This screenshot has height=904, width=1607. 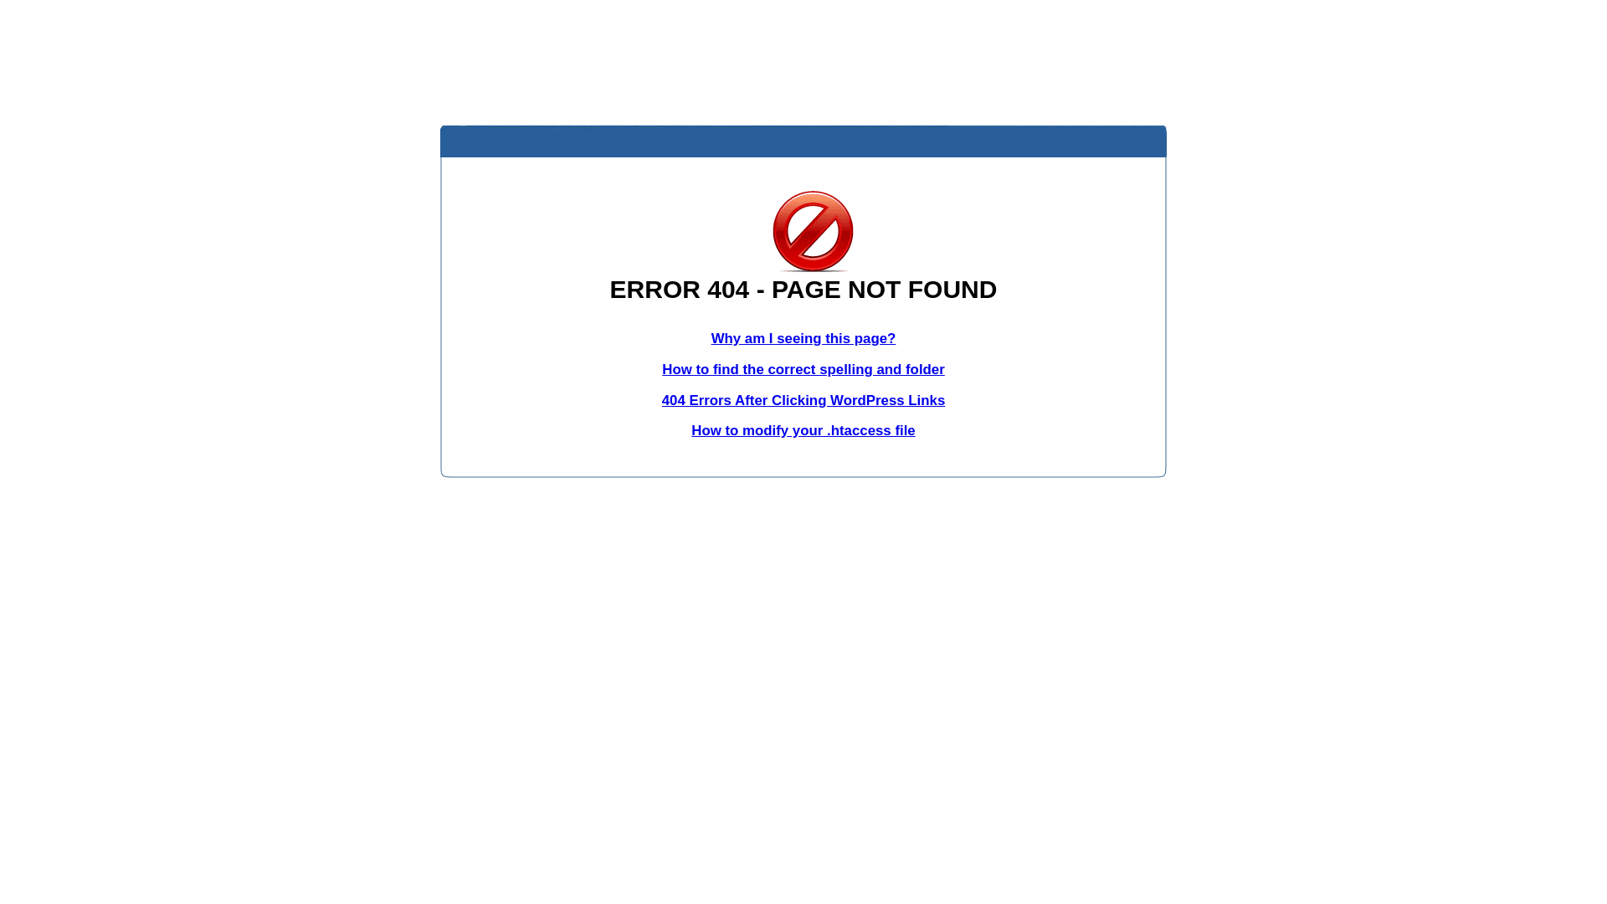 I want to click on How to find the correct spelling and folder, so click(x=803, y=370).